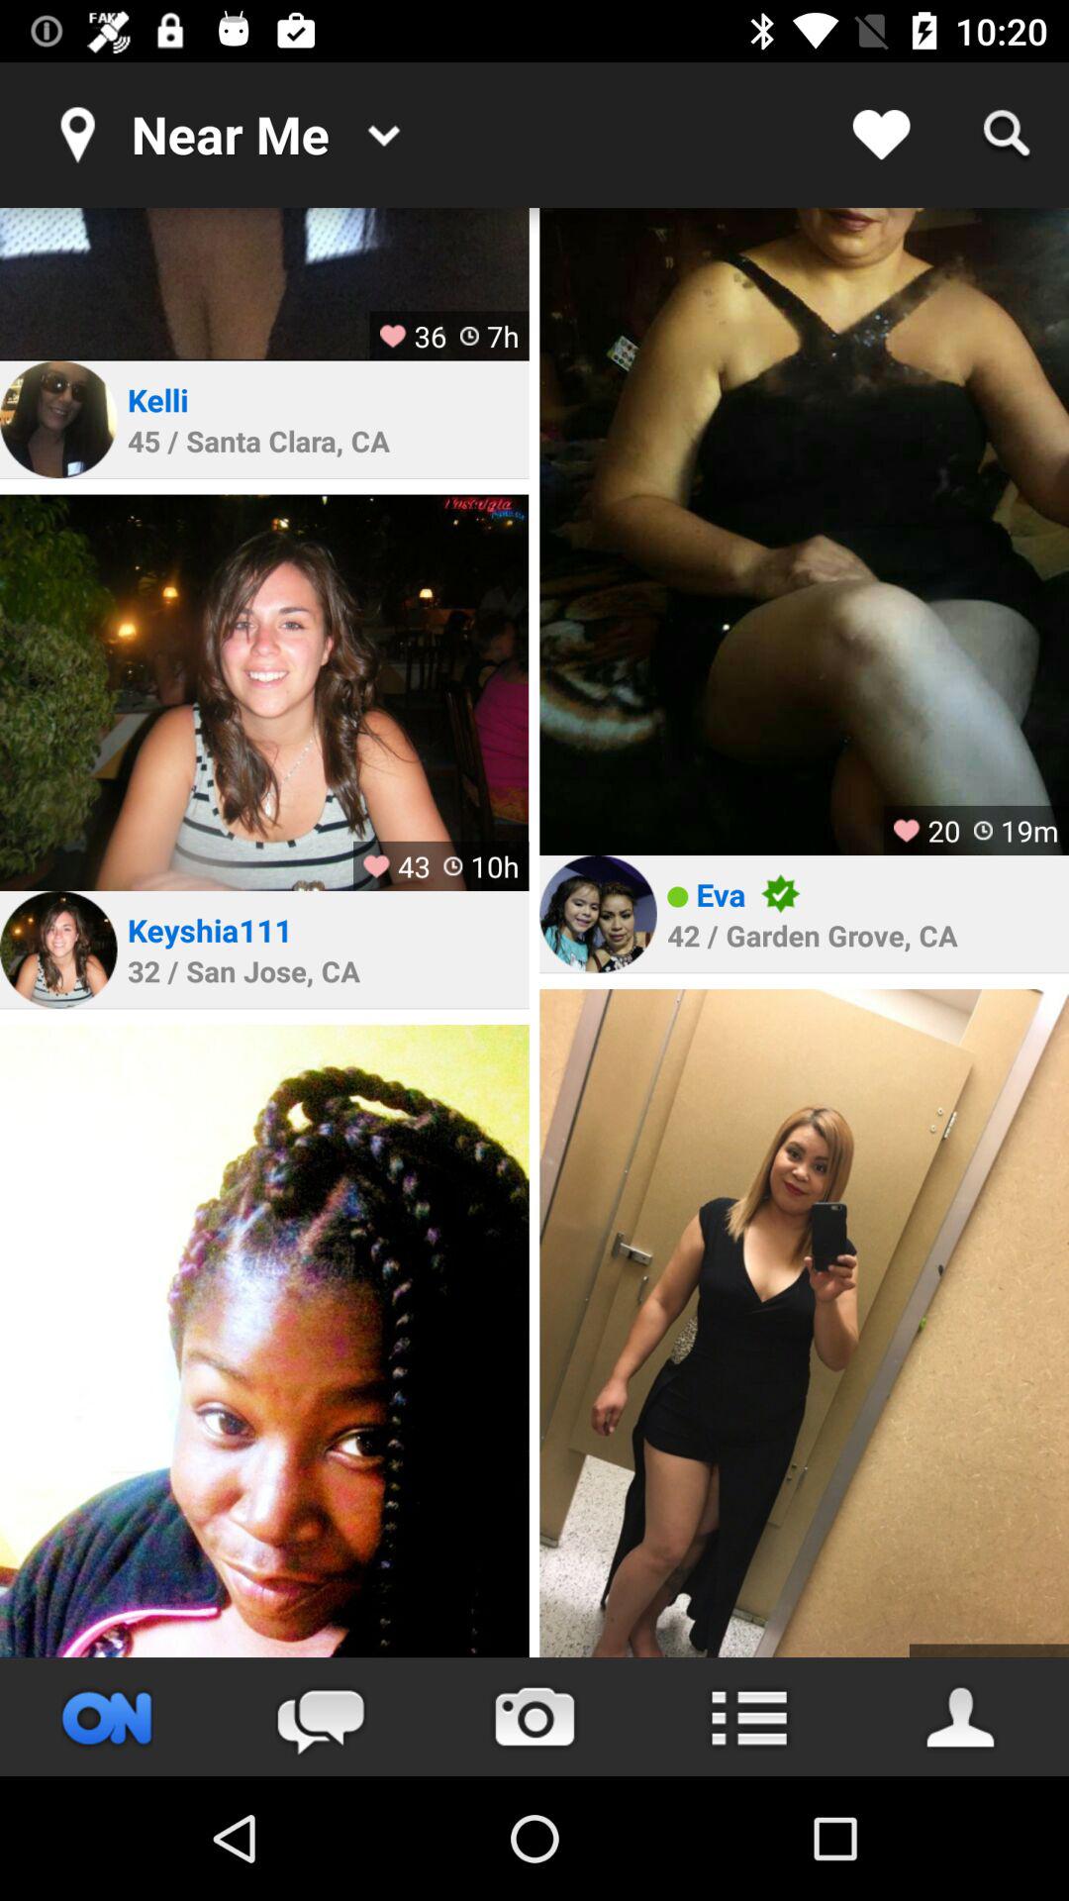 The image size is (1069, 1901). What do you see at coordinates (210, 930) in the screenshot?
I see `press the keyshia111 icon` at bounding box center [210, 930].